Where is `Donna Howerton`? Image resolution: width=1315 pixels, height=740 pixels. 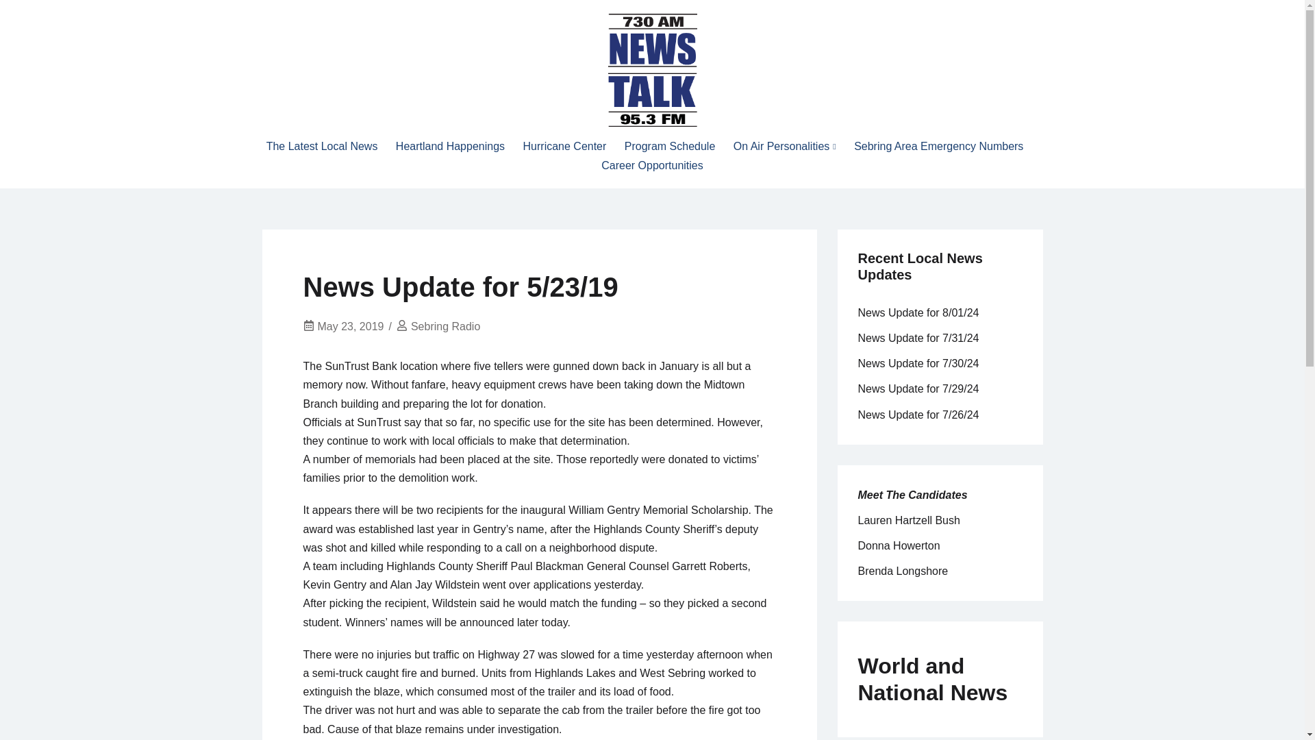
Donna Howerton is located at coordinates (899, 545).